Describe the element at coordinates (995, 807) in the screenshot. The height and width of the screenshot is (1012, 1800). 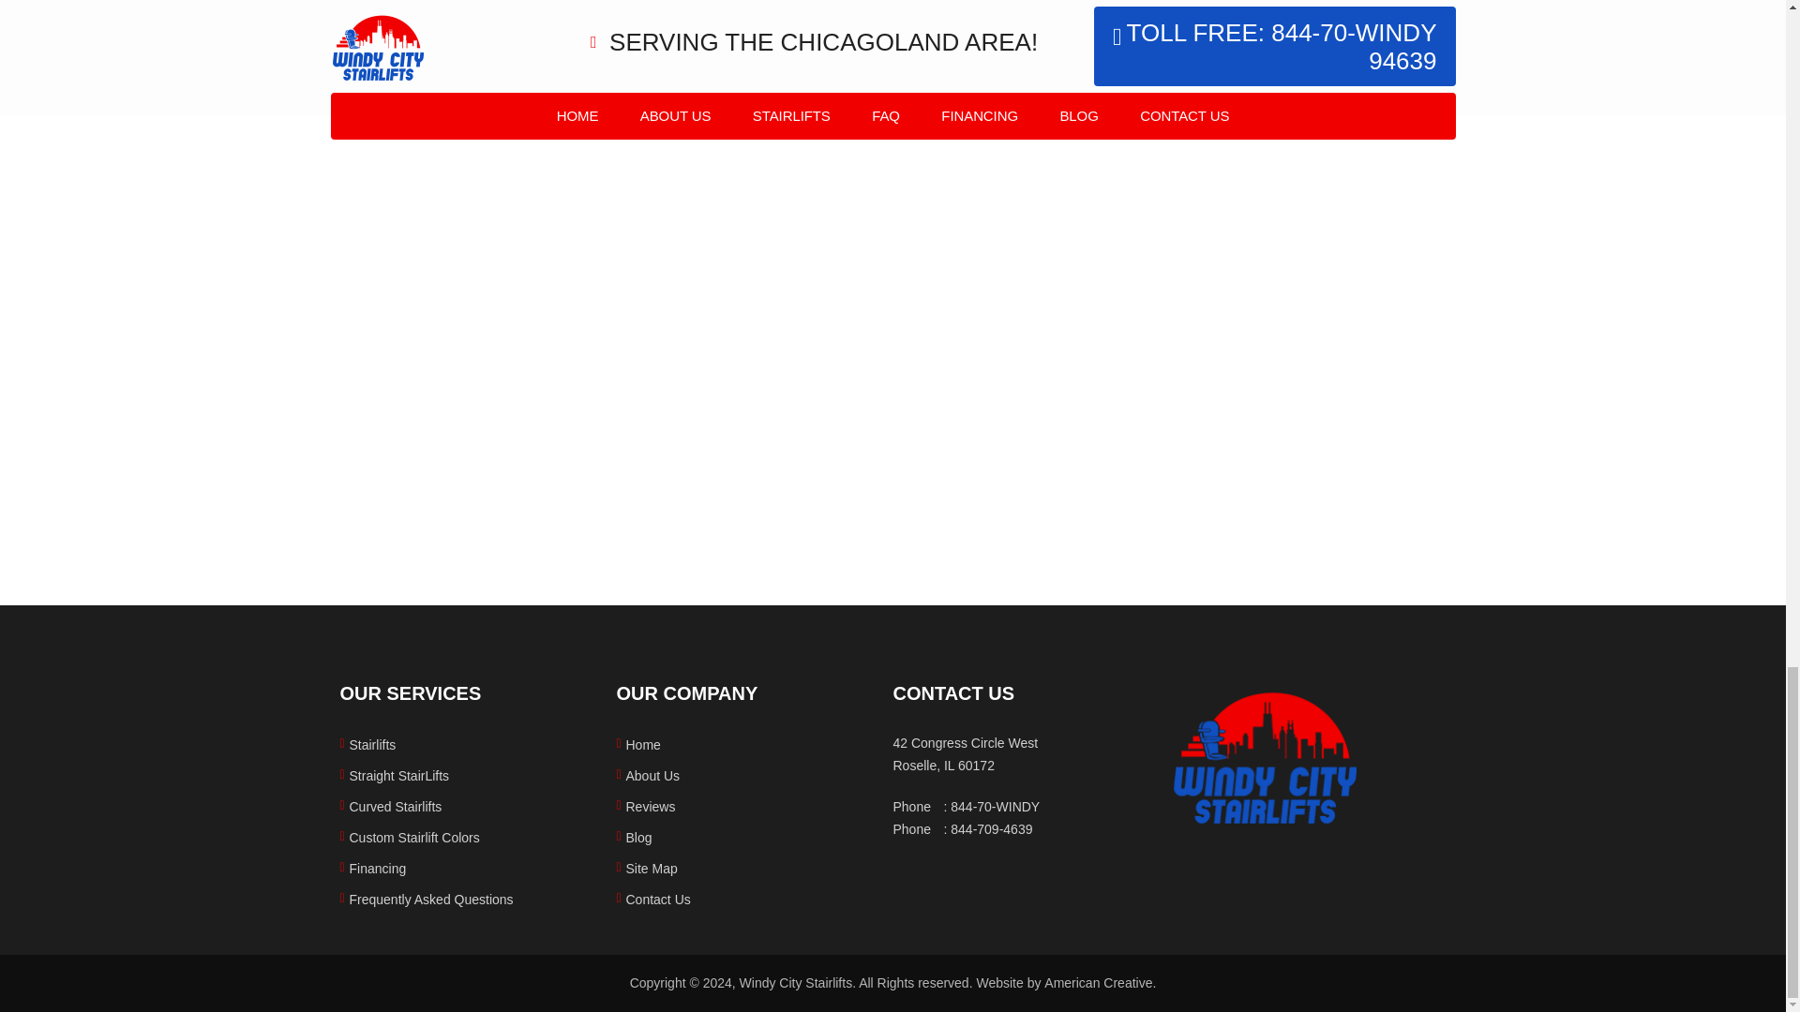
I see `844-70-WINDY` at that location.